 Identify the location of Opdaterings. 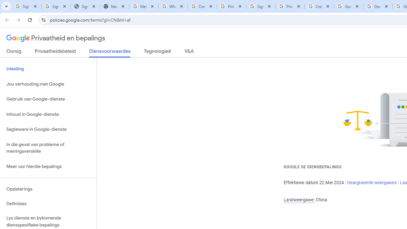
(48, 189).